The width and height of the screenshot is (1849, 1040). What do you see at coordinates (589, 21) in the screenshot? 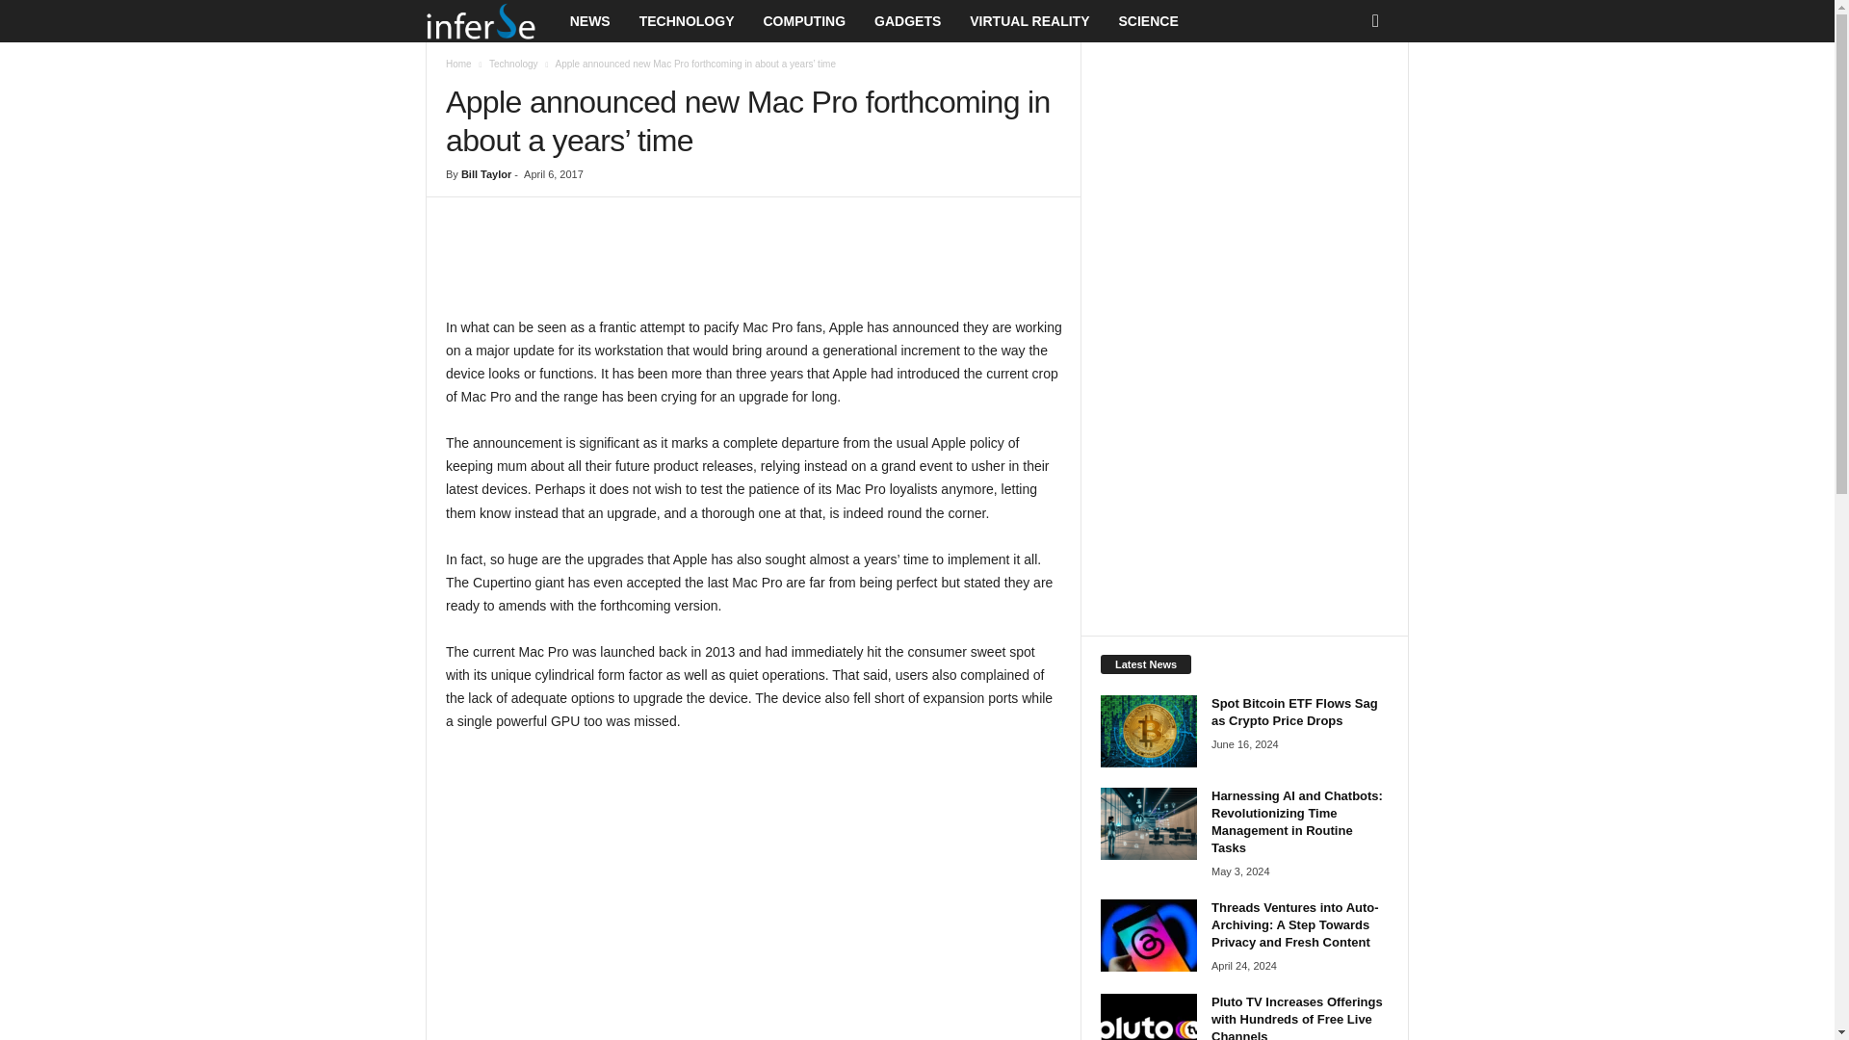
I see `NEWS` at bounding box center [589, 21].